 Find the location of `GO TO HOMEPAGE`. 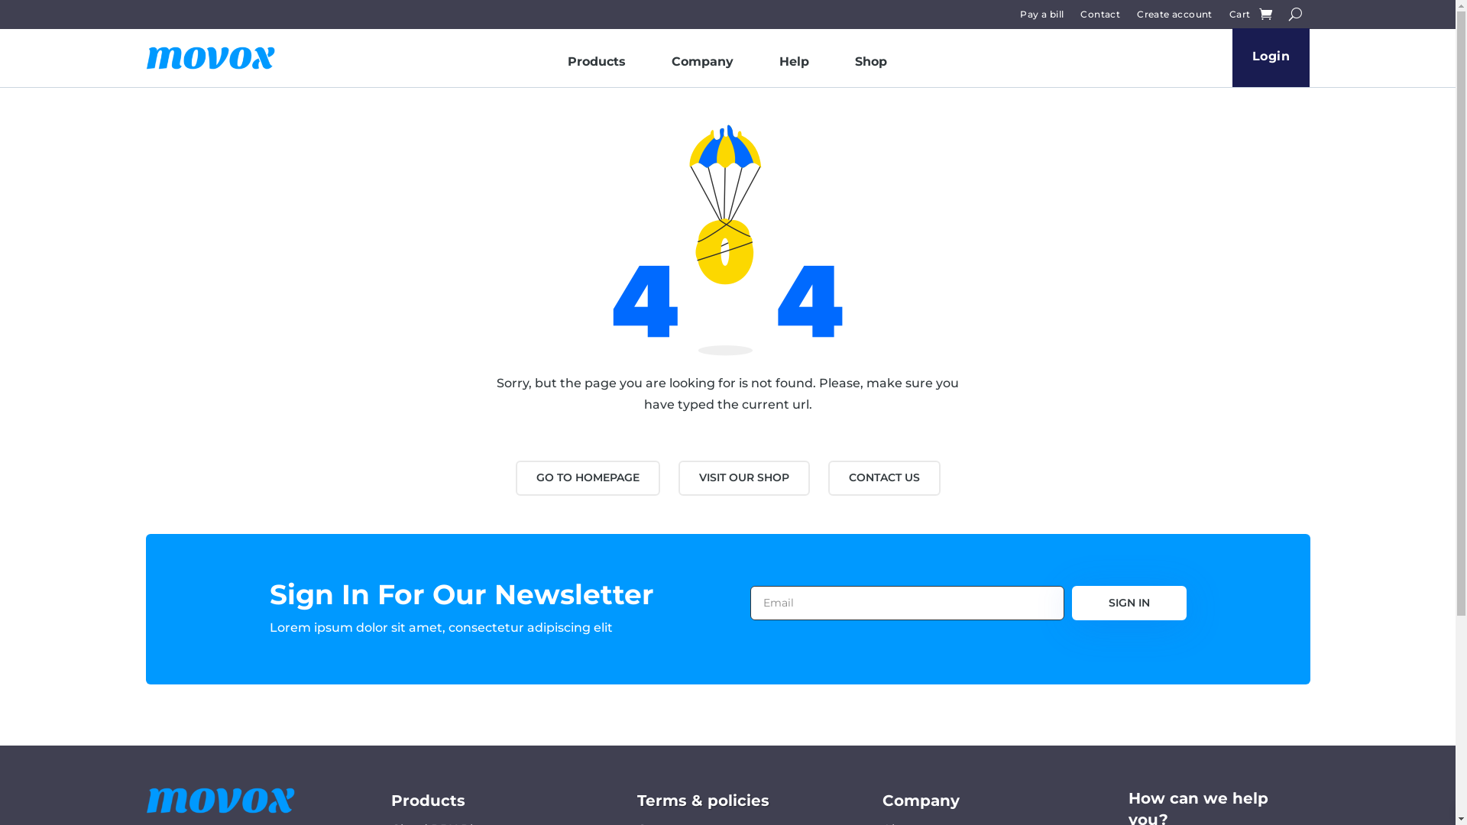

GO TO HOMEPAGE is located at coordinates (587, 478).